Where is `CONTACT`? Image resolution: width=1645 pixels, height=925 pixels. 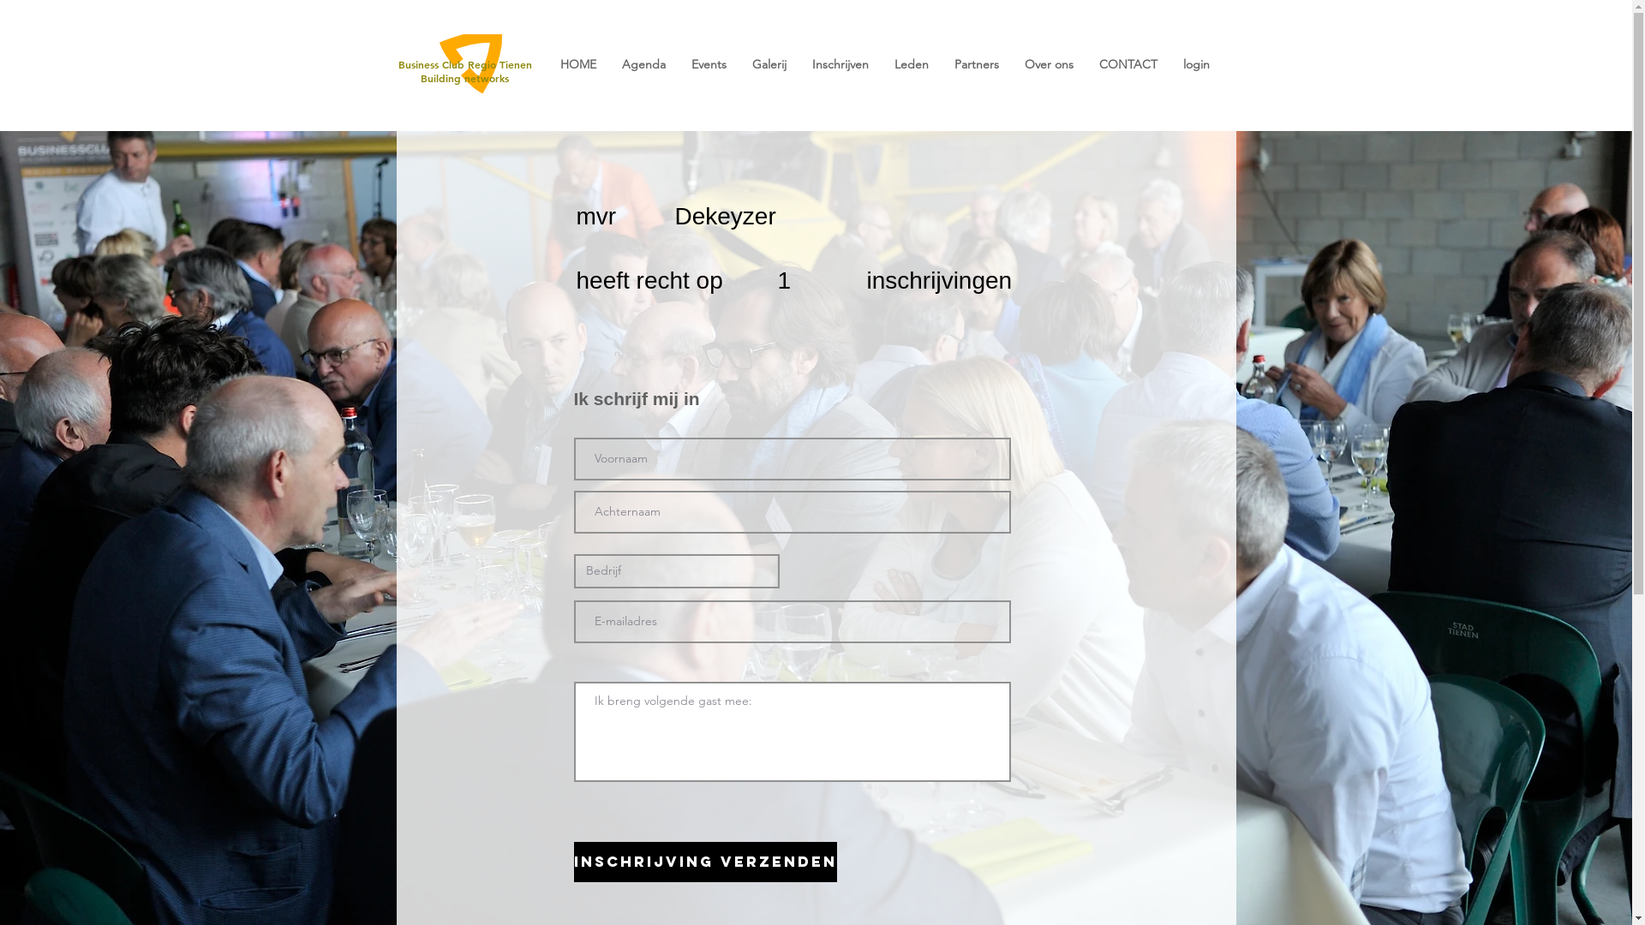 CONTACT is located at coordinates (1128, 65).